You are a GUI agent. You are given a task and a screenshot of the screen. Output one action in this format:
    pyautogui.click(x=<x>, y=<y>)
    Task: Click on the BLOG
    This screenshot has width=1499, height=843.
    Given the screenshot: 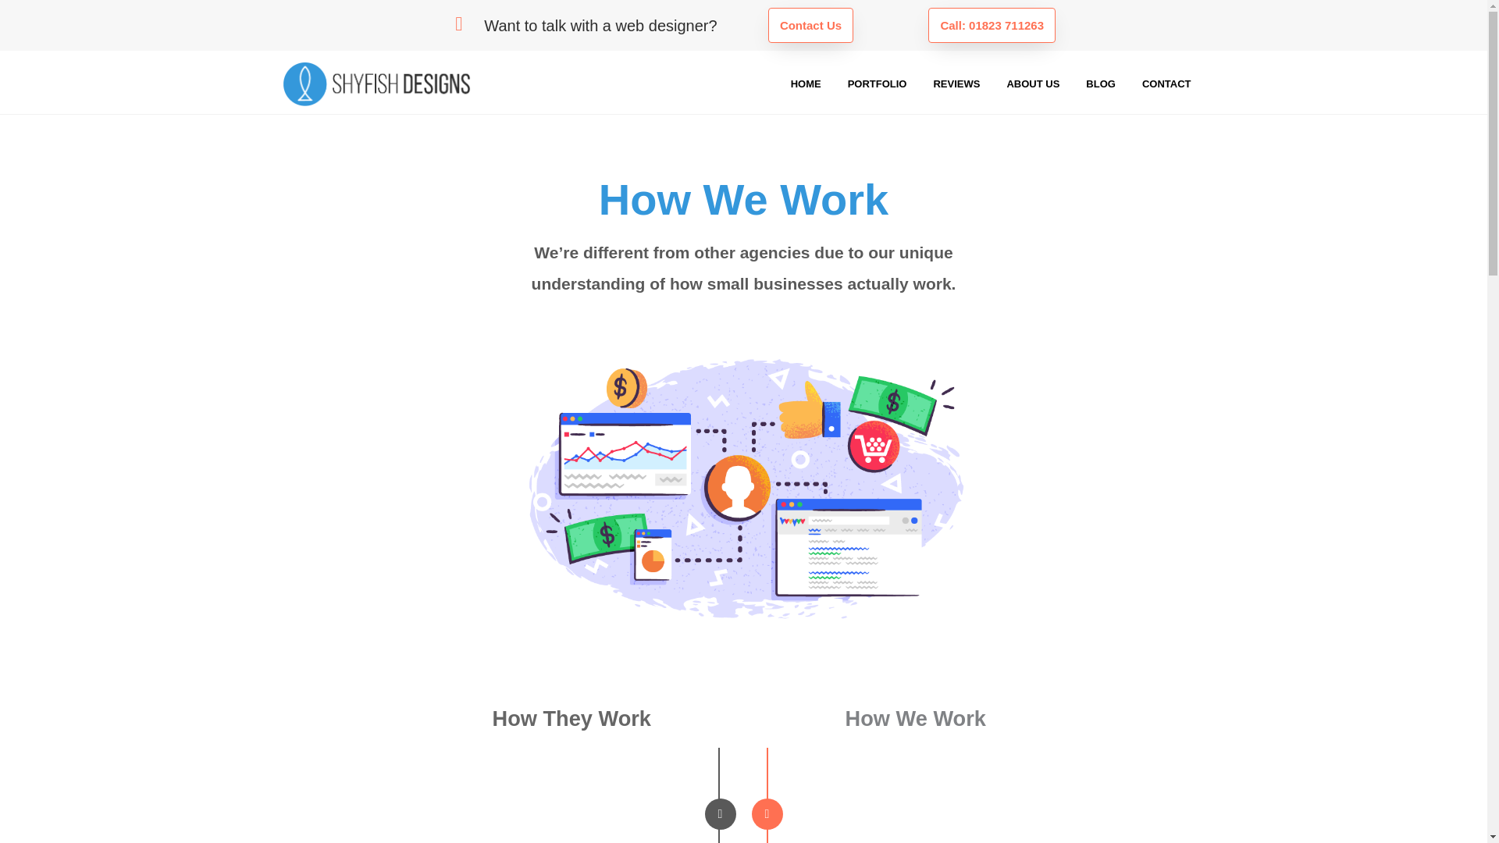 What is the action you would take?
    pyautogui.click(x=1101, y=84)
    